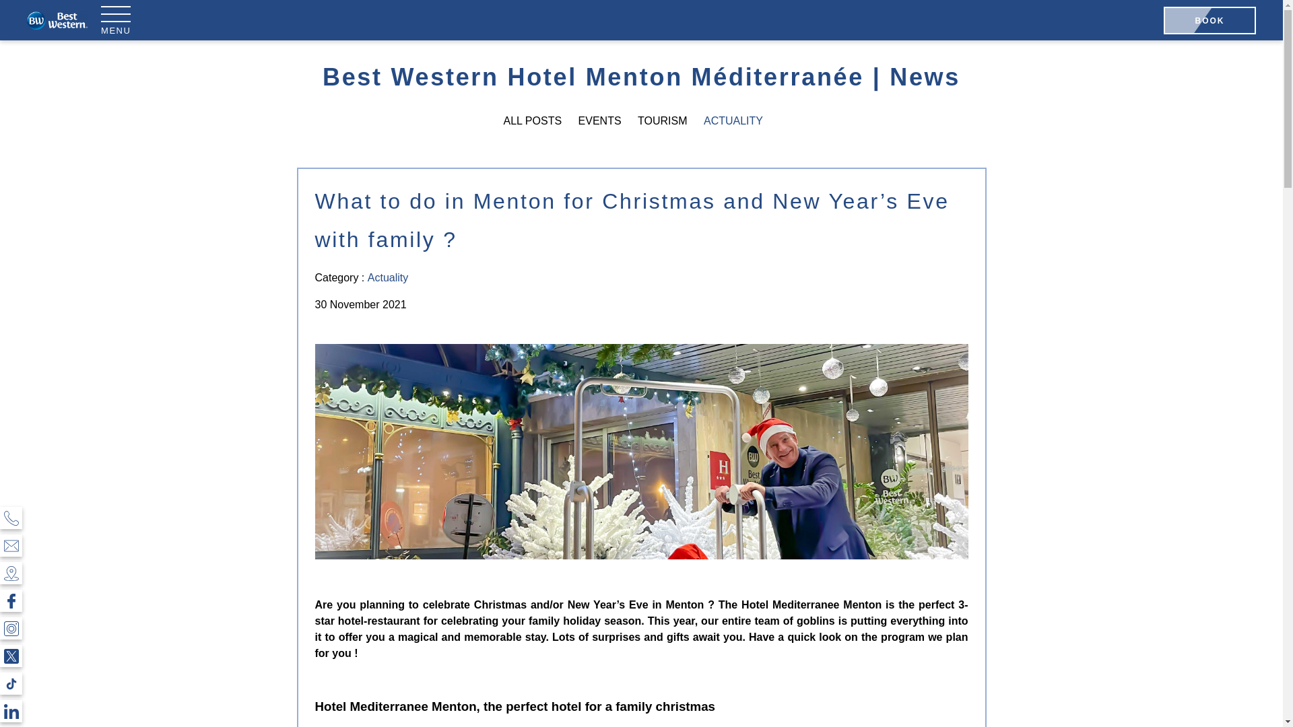 Image resolution: width=1293 pixels, height=727 pixels. I want to click on MENU, so click(116, 19).